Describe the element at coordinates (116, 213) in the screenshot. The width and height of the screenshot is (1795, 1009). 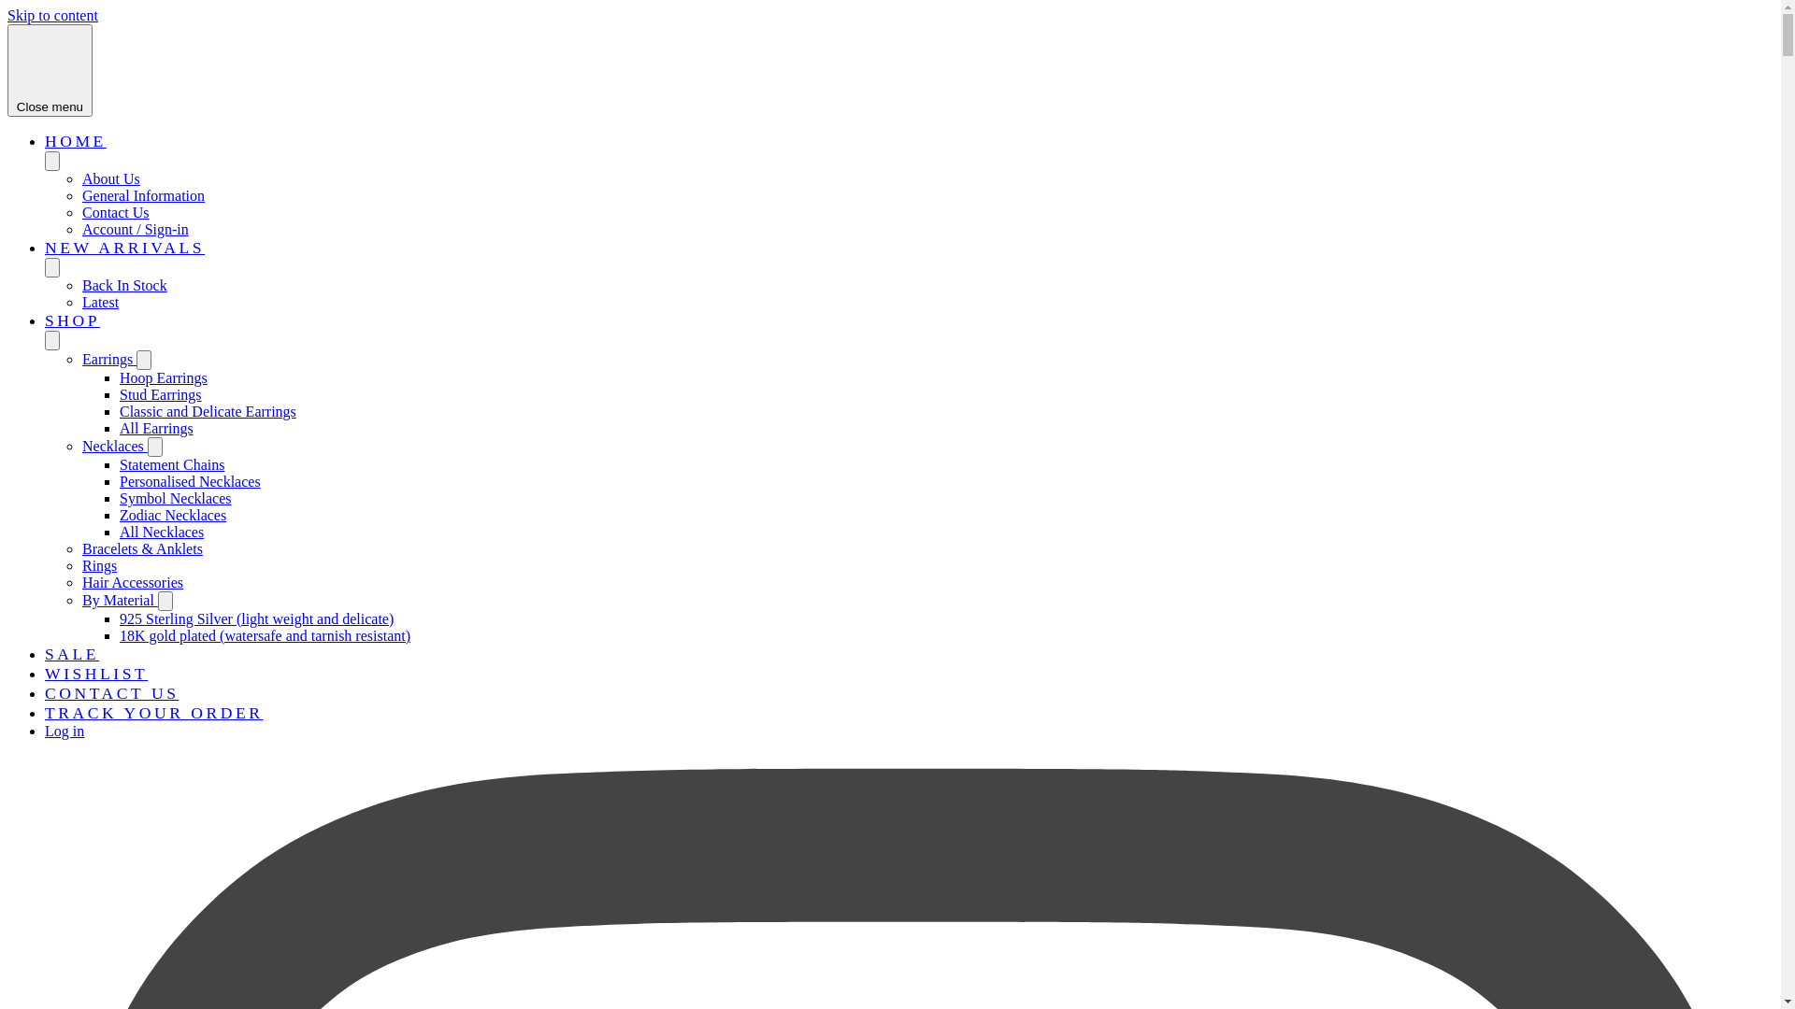
I see `Contact Us` at that location.